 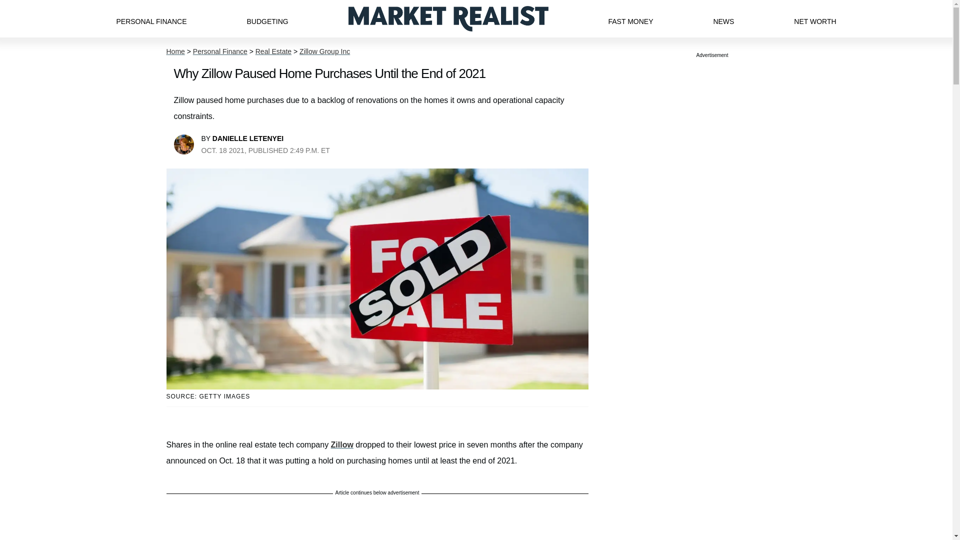 What do you see at coordinates (630, 18) in the screenshot?
I see `FAST MONEY` at bounding box center [630, 18].